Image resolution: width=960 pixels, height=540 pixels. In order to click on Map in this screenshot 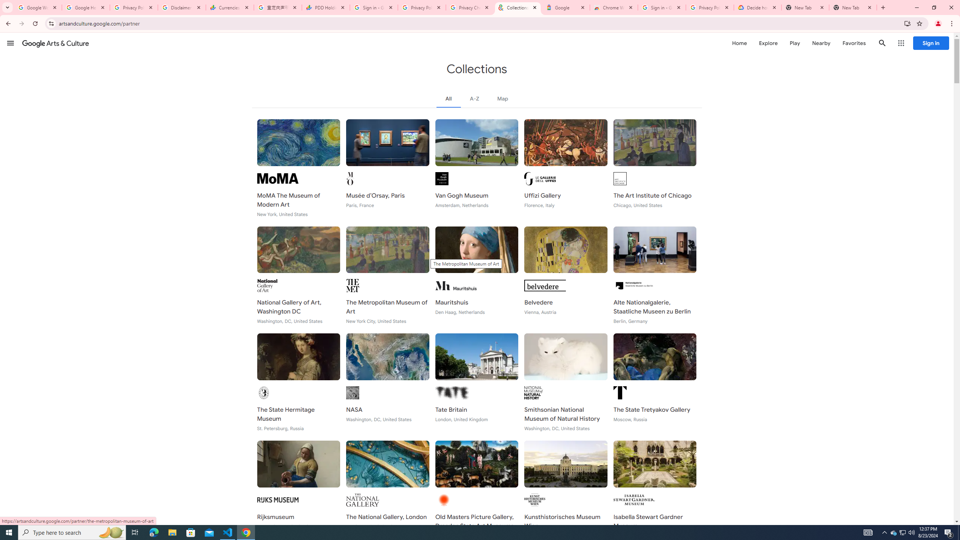, I will do `click(503, 98)`.